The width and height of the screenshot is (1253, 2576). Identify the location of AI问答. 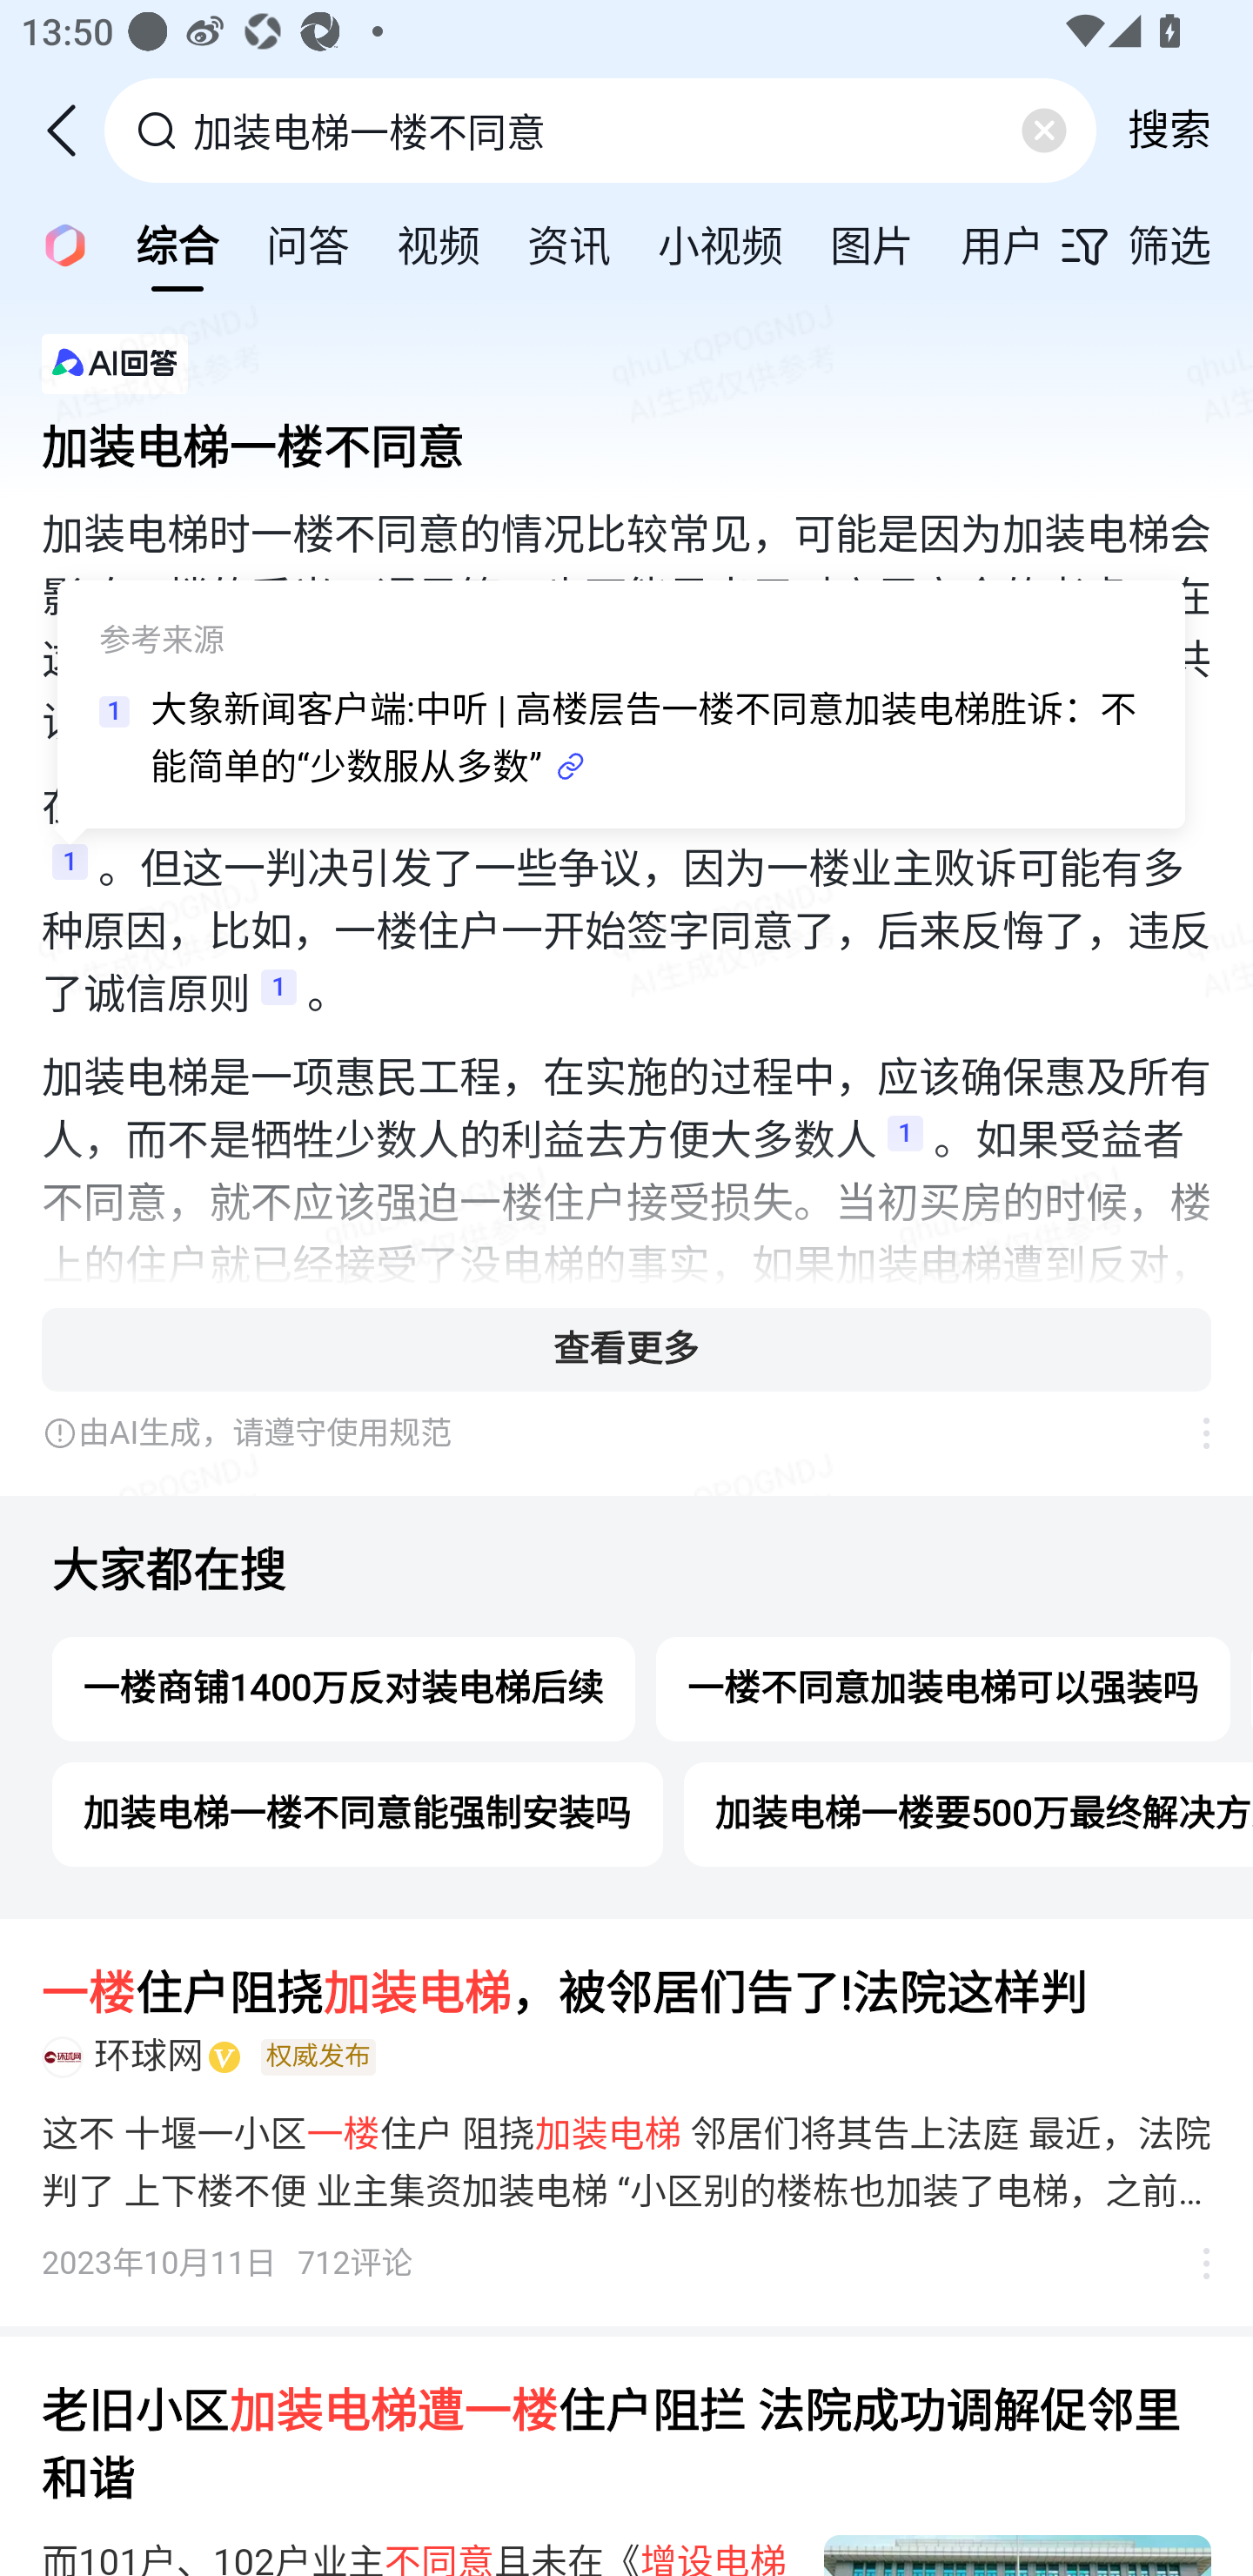
(56, 244).